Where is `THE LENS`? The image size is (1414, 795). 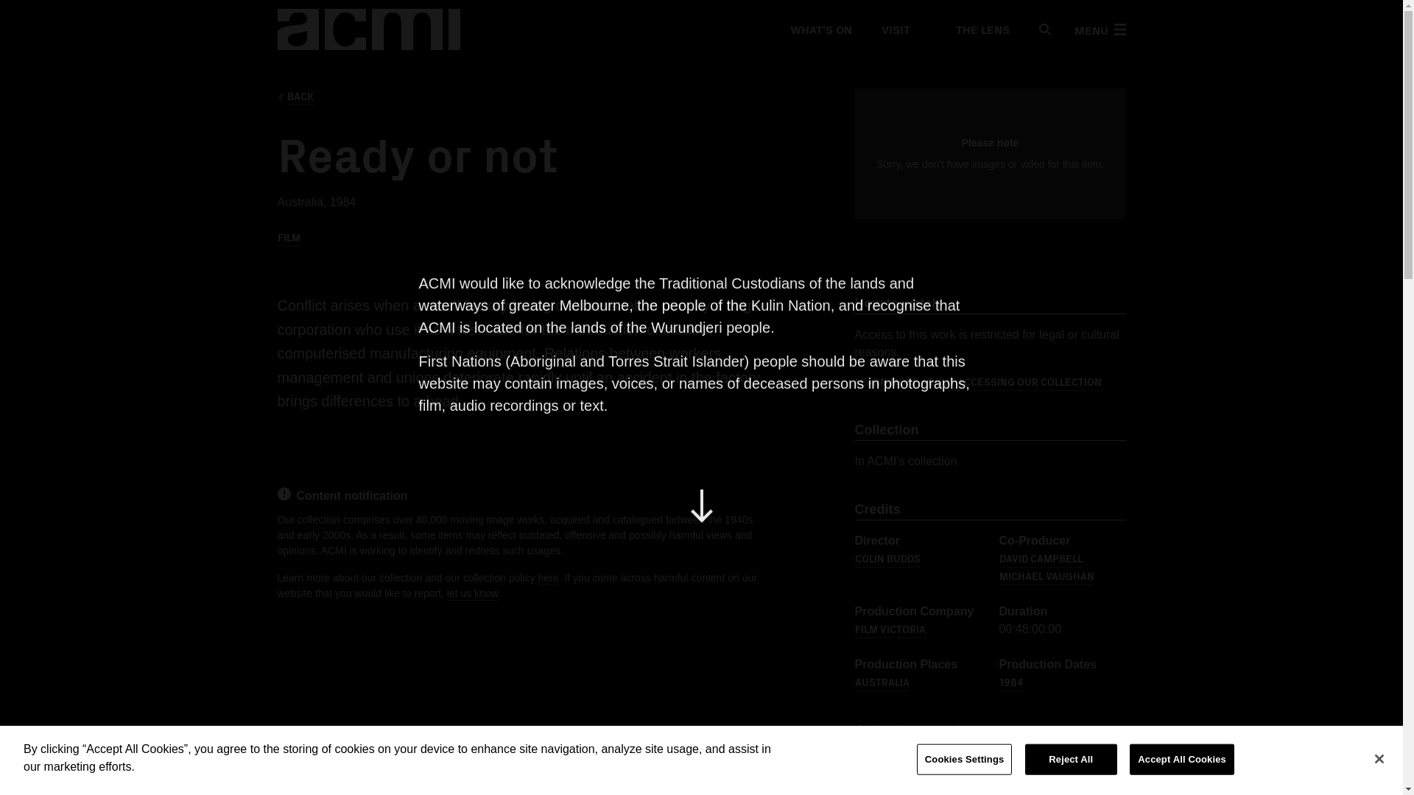 THE LENS is located at coordinates (974, 29).